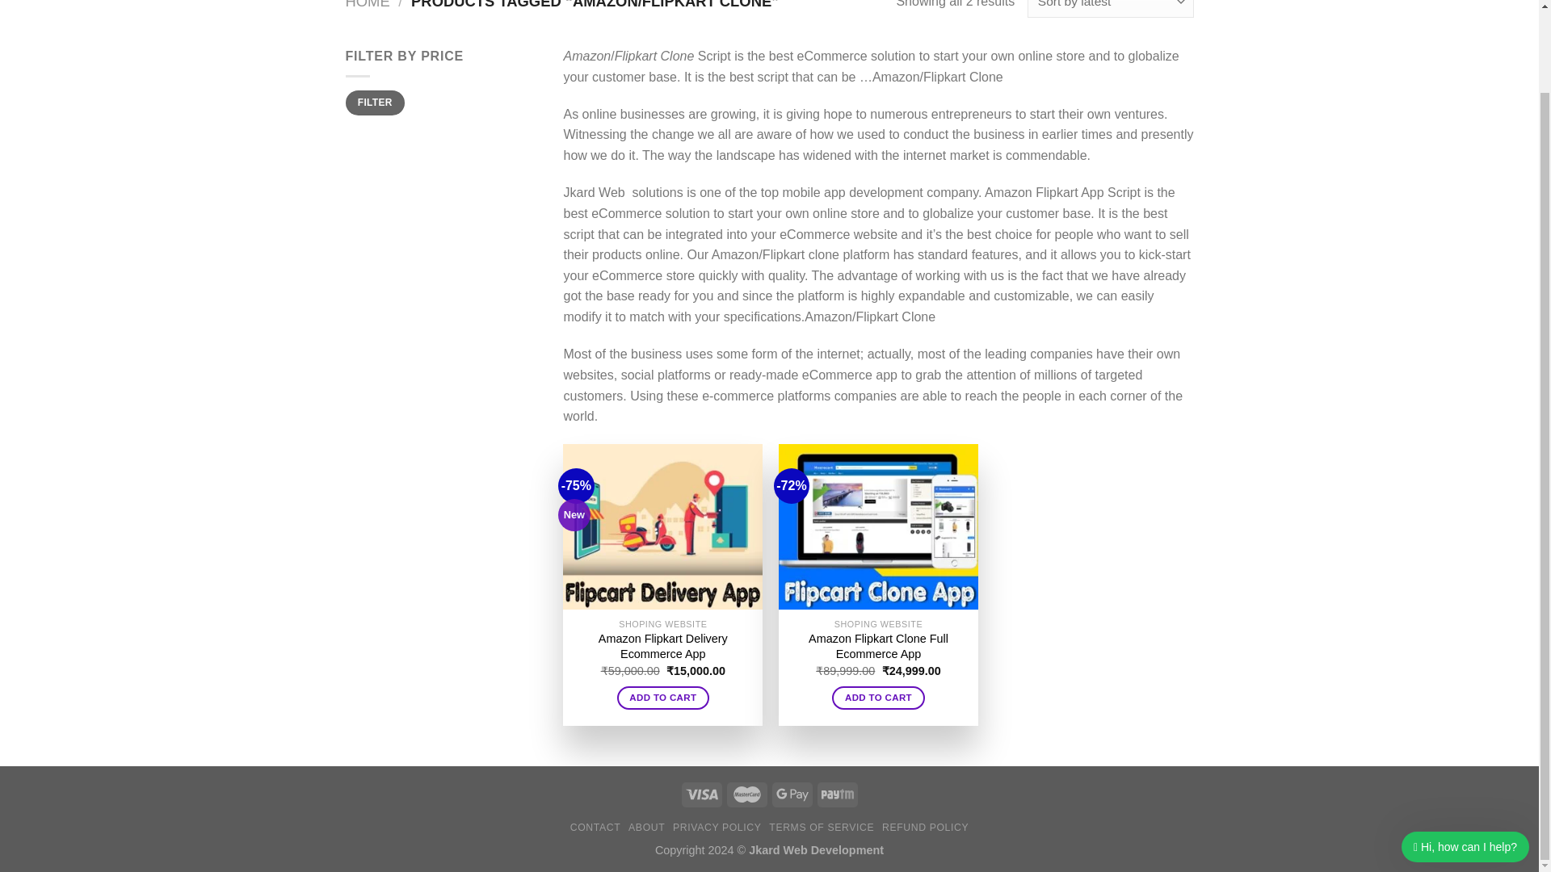 Image resolution: width=1551 pixels, height=872 pixels. I want to click on REFUND POLICY, so click(925, 828).